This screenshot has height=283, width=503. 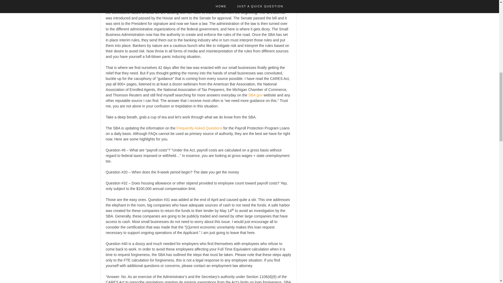 I want to click on SBA.gov, so click(x=255, y=95).